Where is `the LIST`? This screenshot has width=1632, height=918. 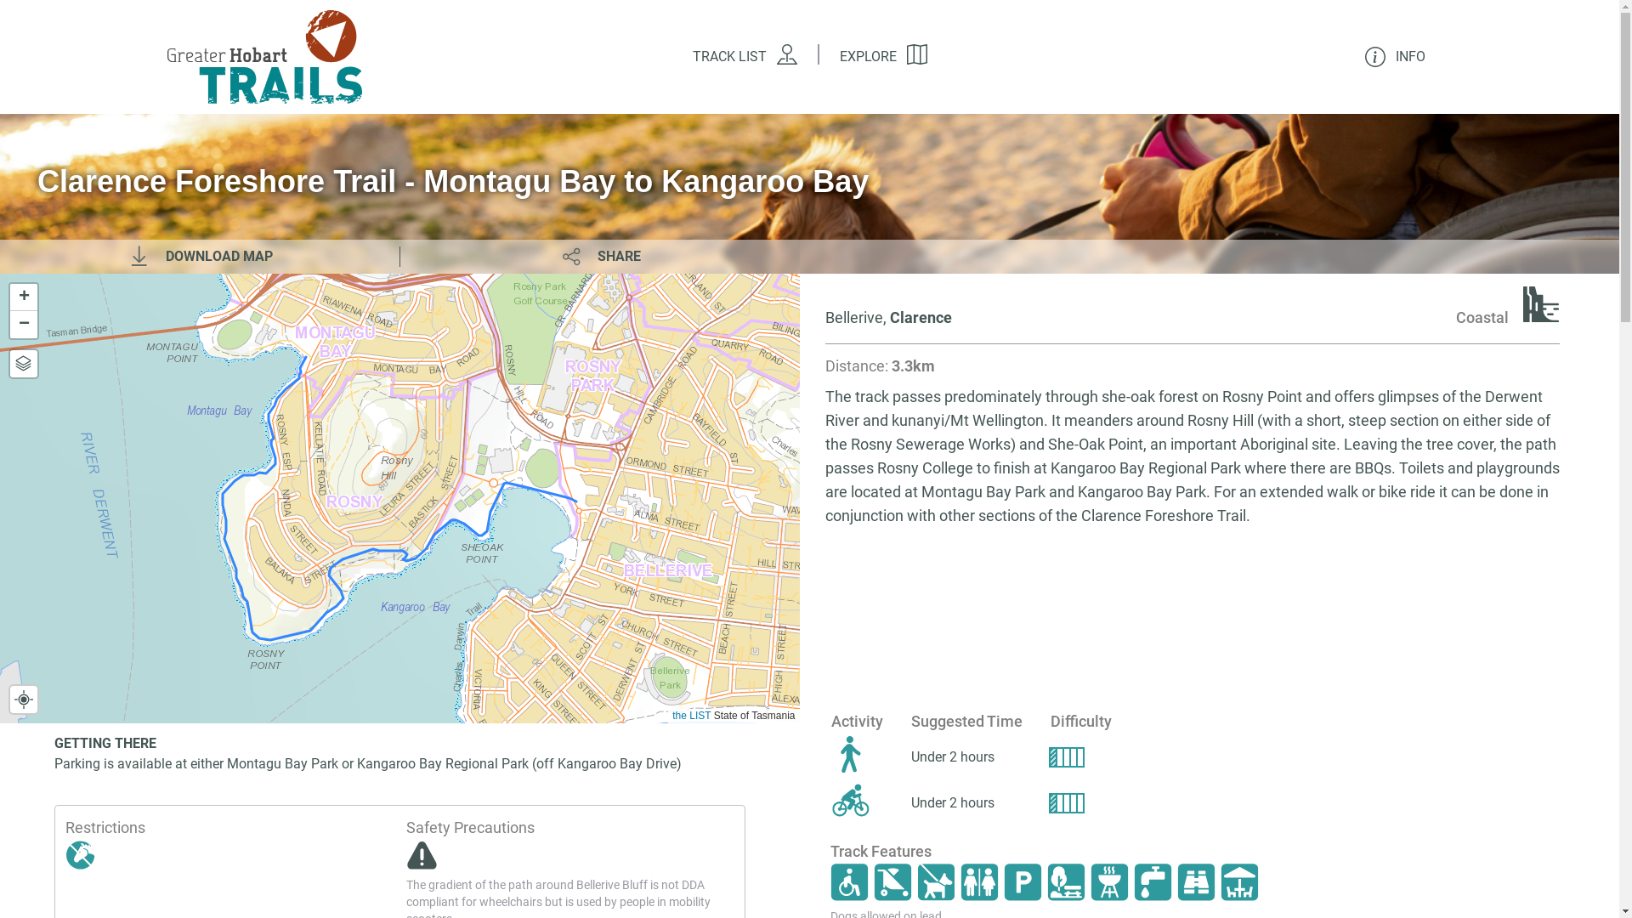
the LIST is located at coordinates (692, 716).